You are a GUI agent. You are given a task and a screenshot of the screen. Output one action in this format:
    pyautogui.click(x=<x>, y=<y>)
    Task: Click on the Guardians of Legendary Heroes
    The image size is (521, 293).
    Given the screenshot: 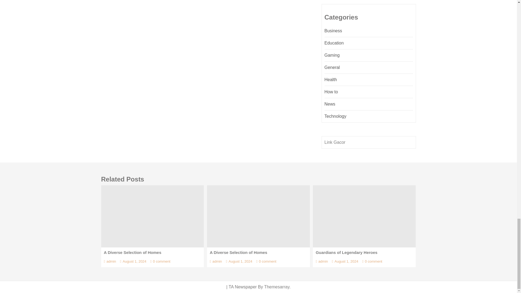 What is the action you would take?
    pyautogui.click(x=364, y=216)
    